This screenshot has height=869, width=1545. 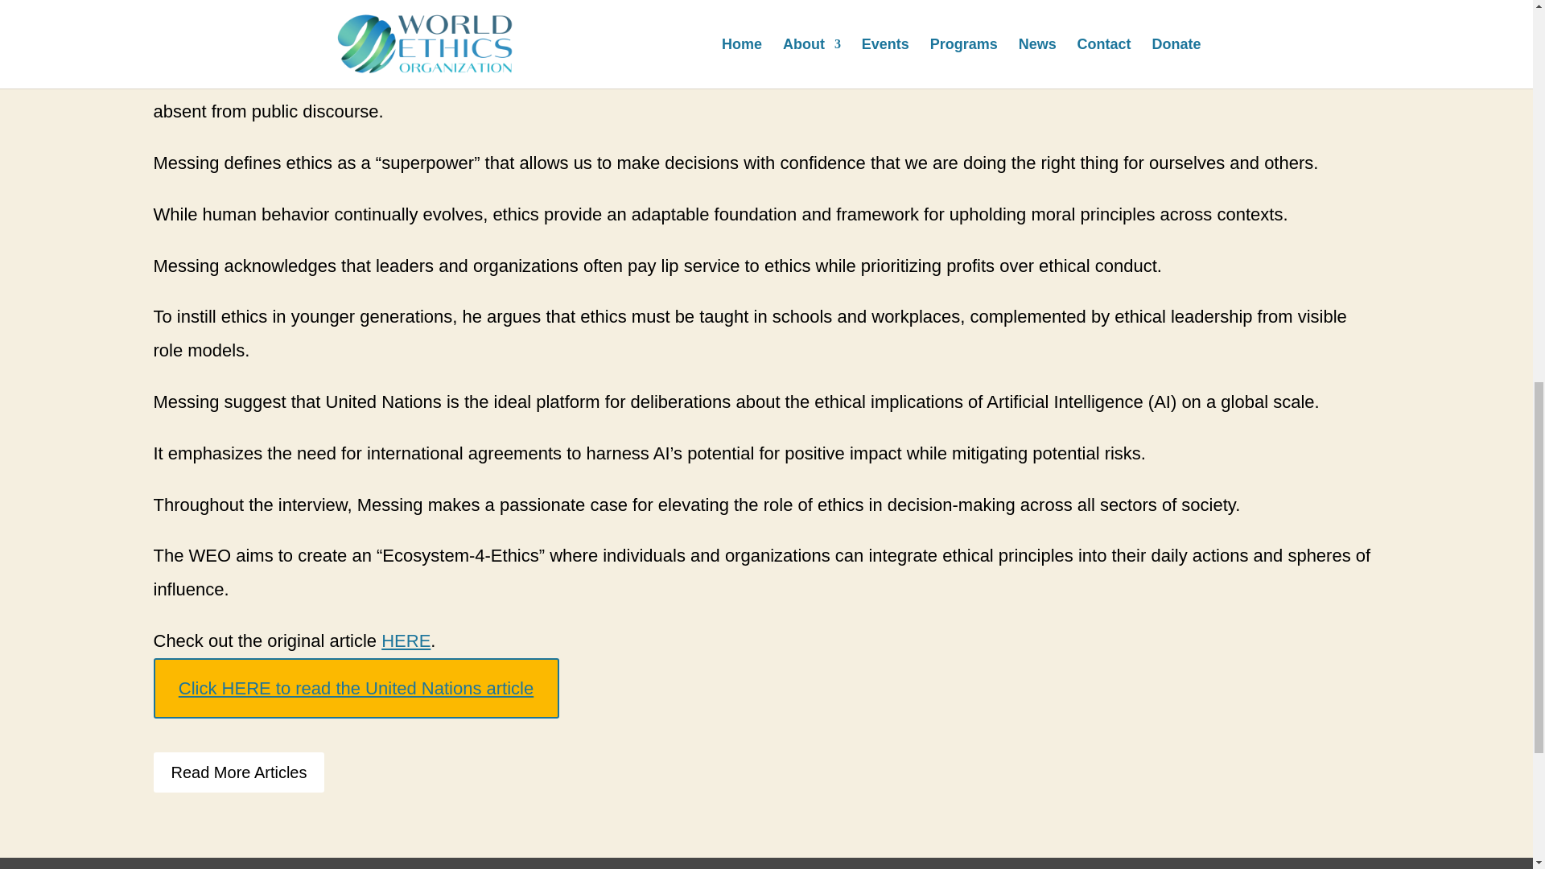 What do you see at coordinates (406, 640) in the screenshot?
I see `HERE` at bounding box center [406, 640].